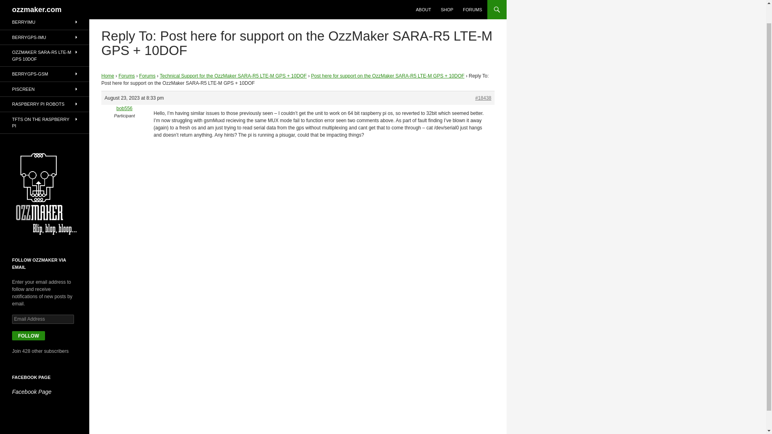  What do you see at coordinates (127, 76) in the screenshot?
I see `Forums` at bounding box center [127, 76].